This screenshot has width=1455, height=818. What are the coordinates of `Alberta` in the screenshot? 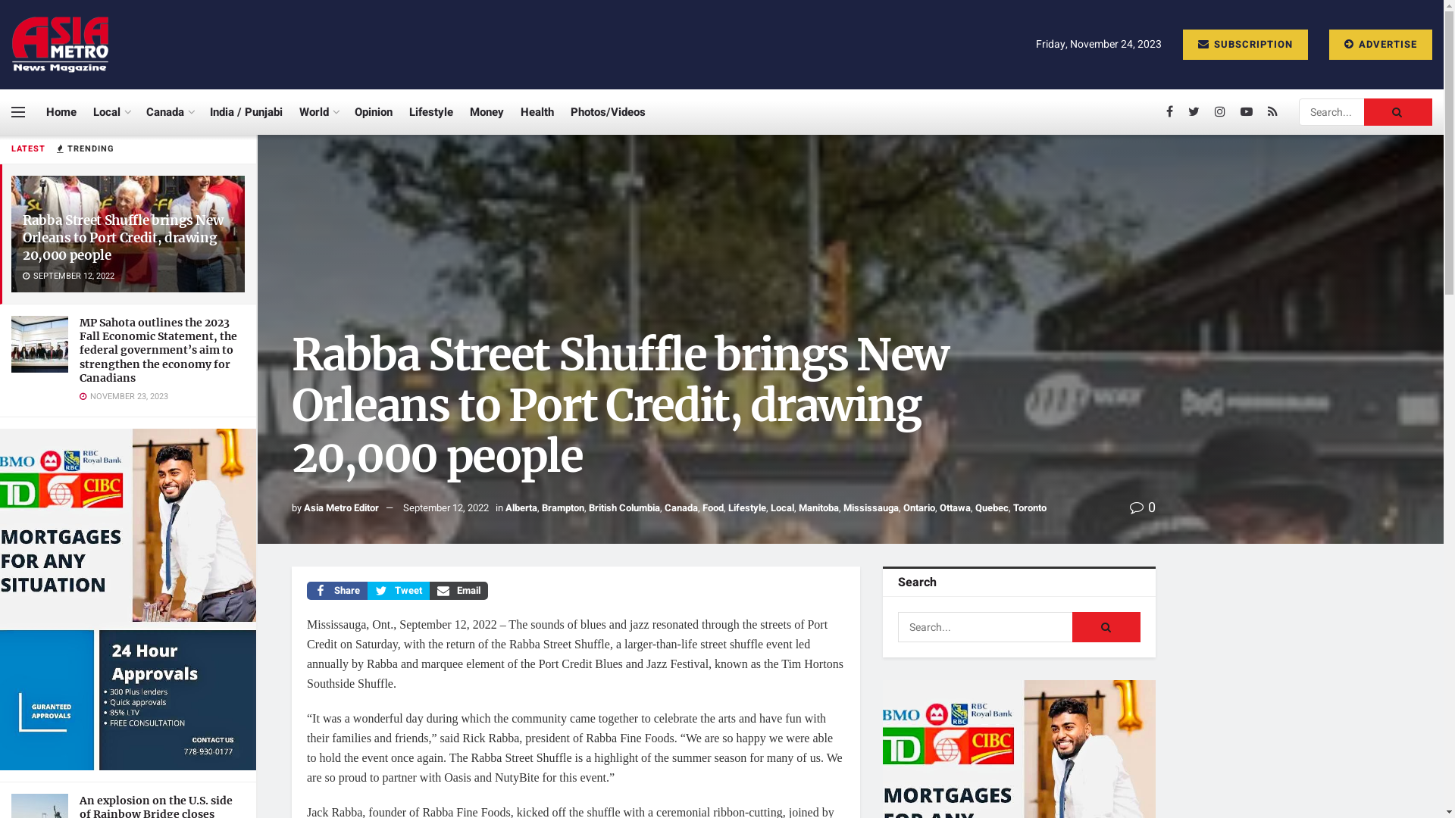 It's located at (521, 507).